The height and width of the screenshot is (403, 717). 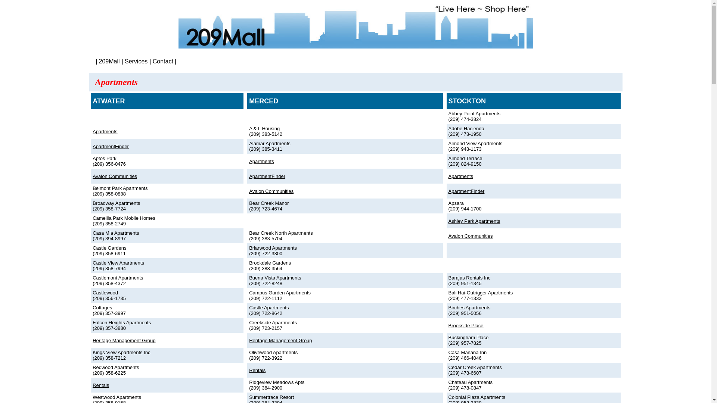 I want to click on Apartments, so click(x=461, y=175).